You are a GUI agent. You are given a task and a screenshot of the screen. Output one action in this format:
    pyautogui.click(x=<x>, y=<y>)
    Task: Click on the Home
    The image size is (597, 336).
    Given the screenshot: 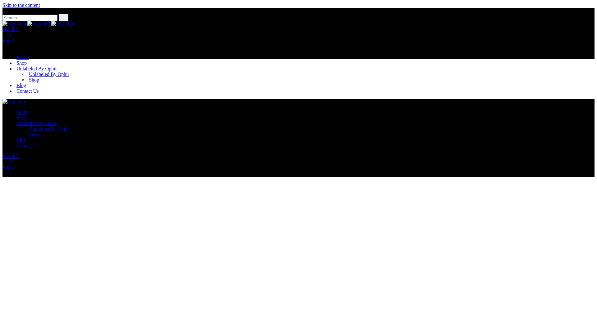 What is the action you would take?
    pyautogui.click(x=22, y=57)
    